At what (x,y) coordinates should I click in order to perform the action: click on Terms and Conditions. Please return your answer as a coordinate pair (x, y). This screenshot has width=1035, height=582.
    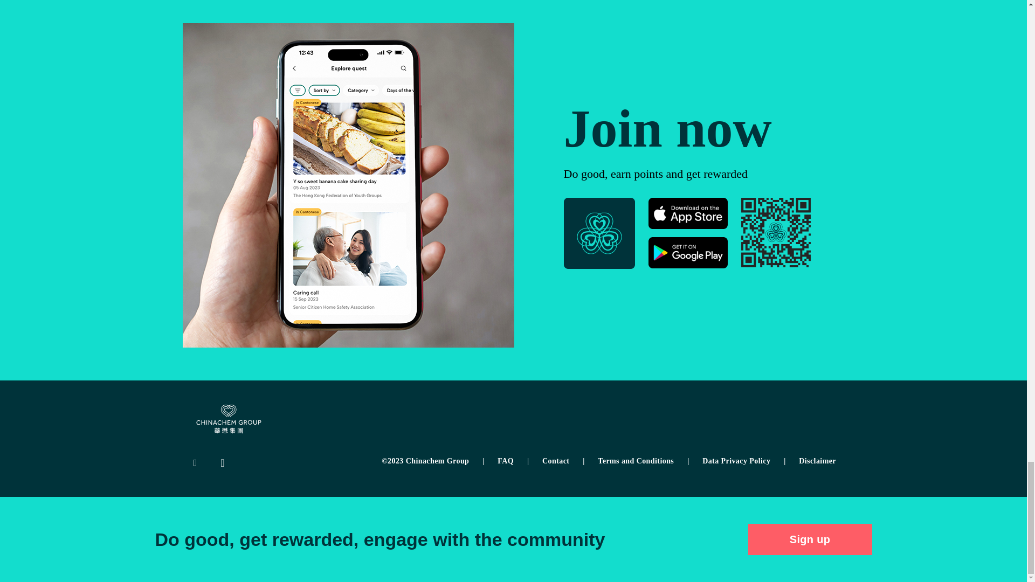
    Looking at the image, I should click on (644, 460).